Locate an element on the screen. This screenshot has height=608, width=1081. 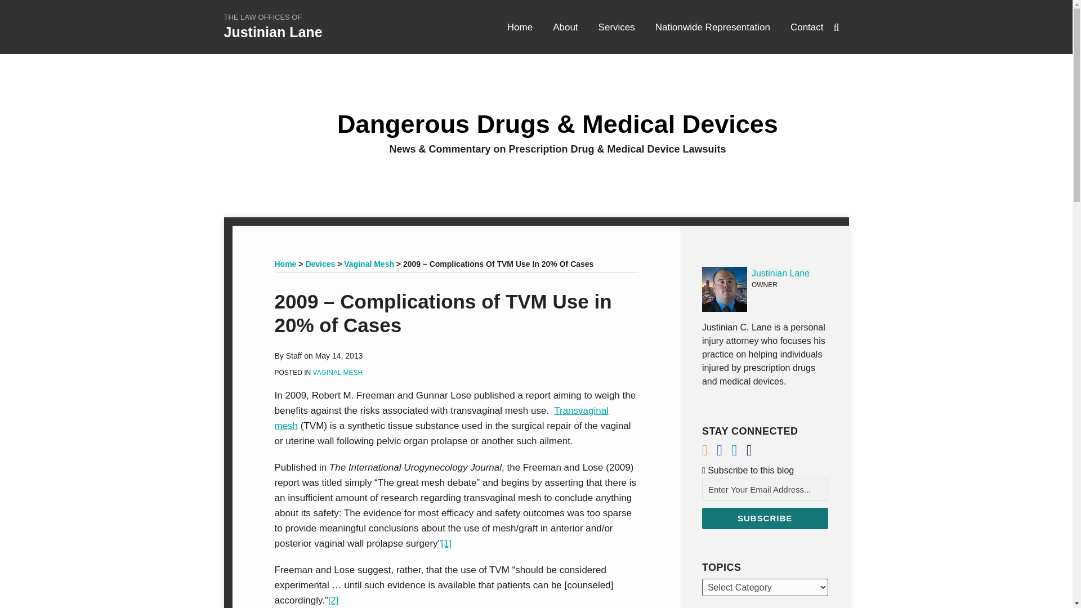
Contact is located at coordinates (807, 27).